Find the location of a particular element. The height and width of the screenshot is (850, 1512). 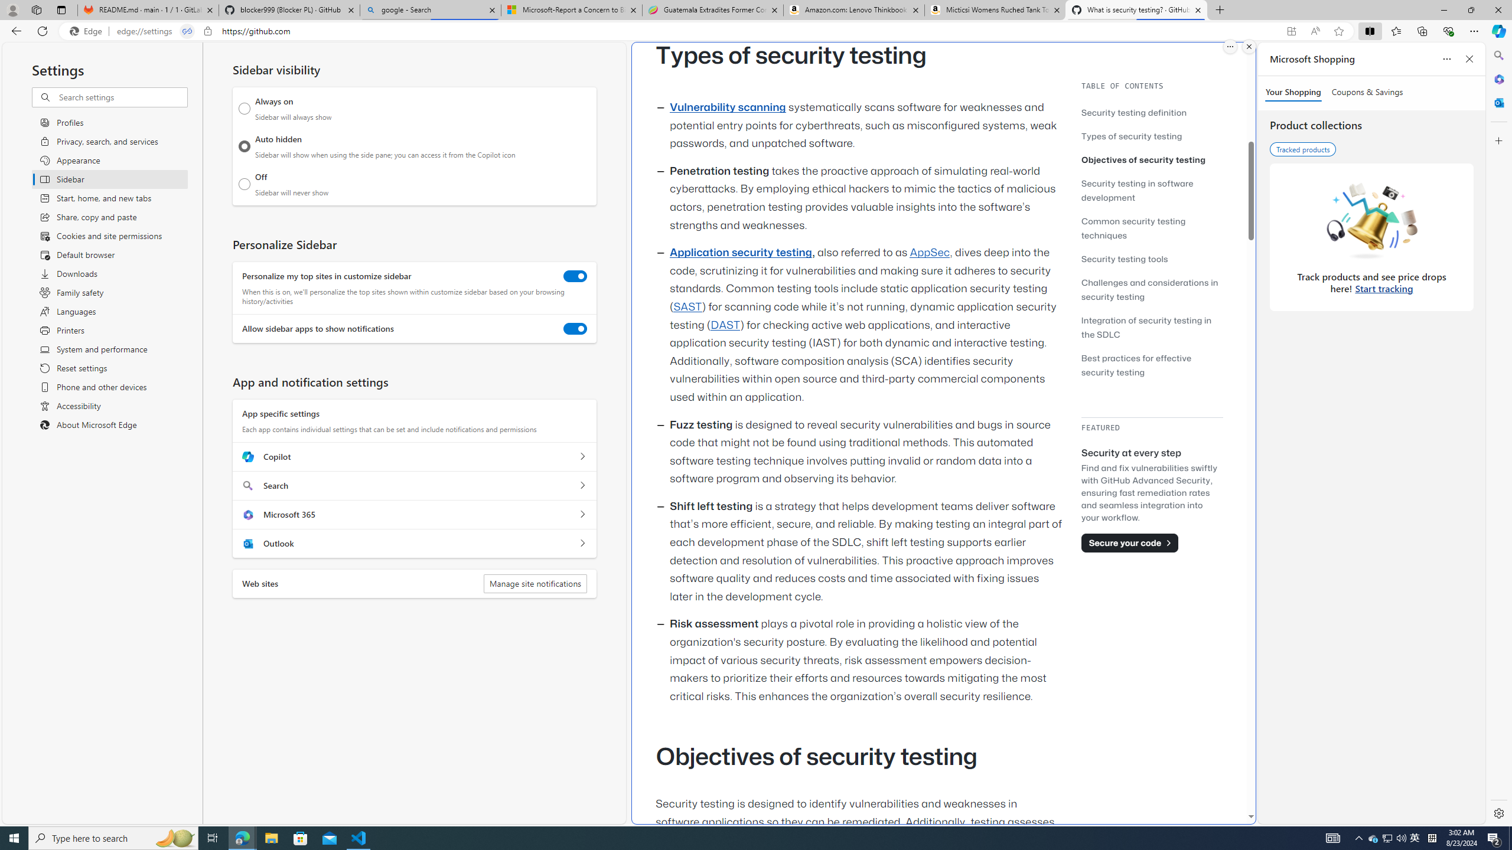

AppSec is located at coordinates (931, 253).